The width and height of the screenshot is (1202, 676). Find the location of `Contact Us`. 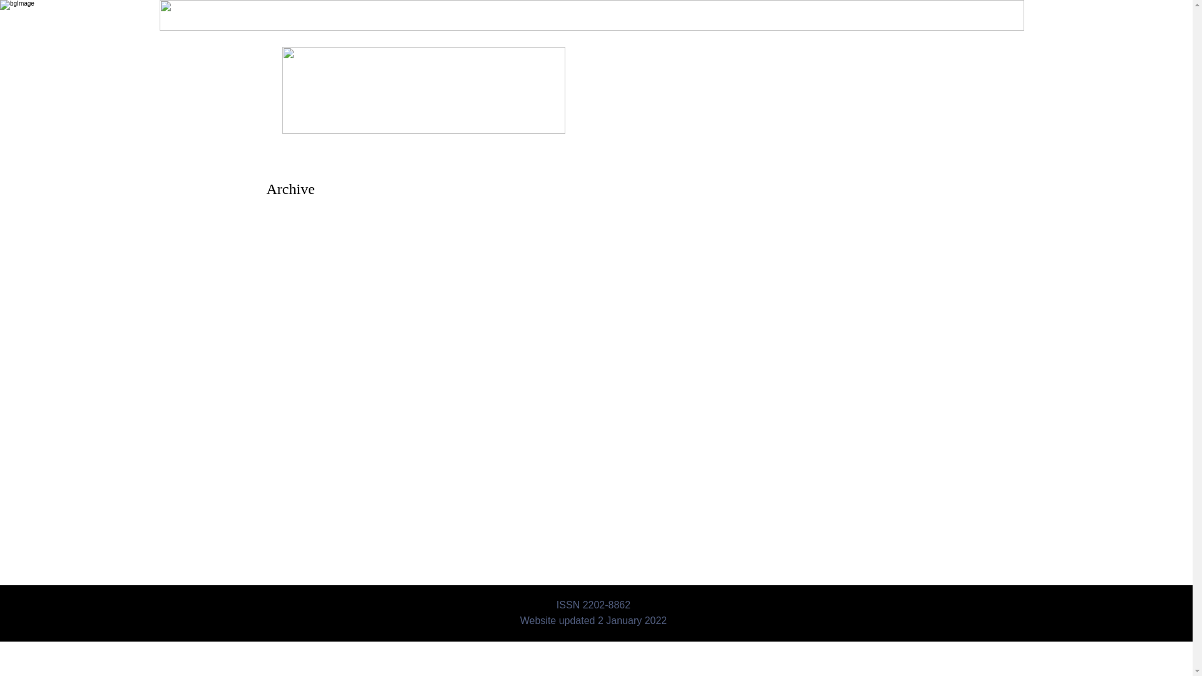

Contact Us is located at coordinates (866, 14).